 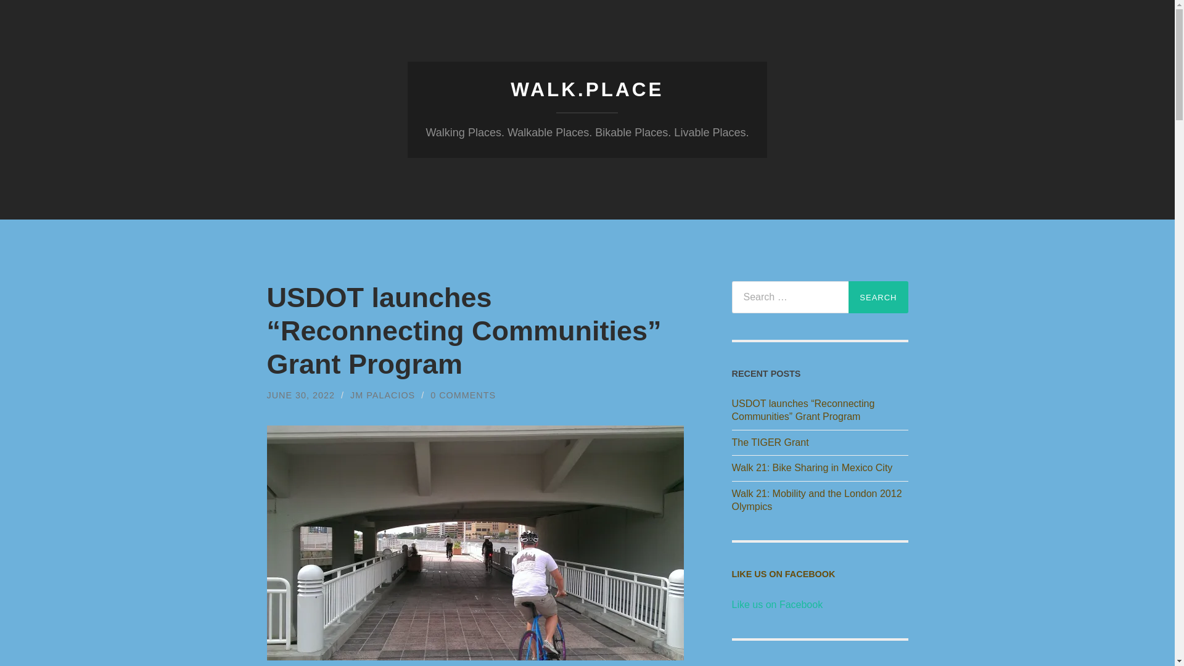 I want to click on 0 COMMENTS, so click(x=463, y=395).